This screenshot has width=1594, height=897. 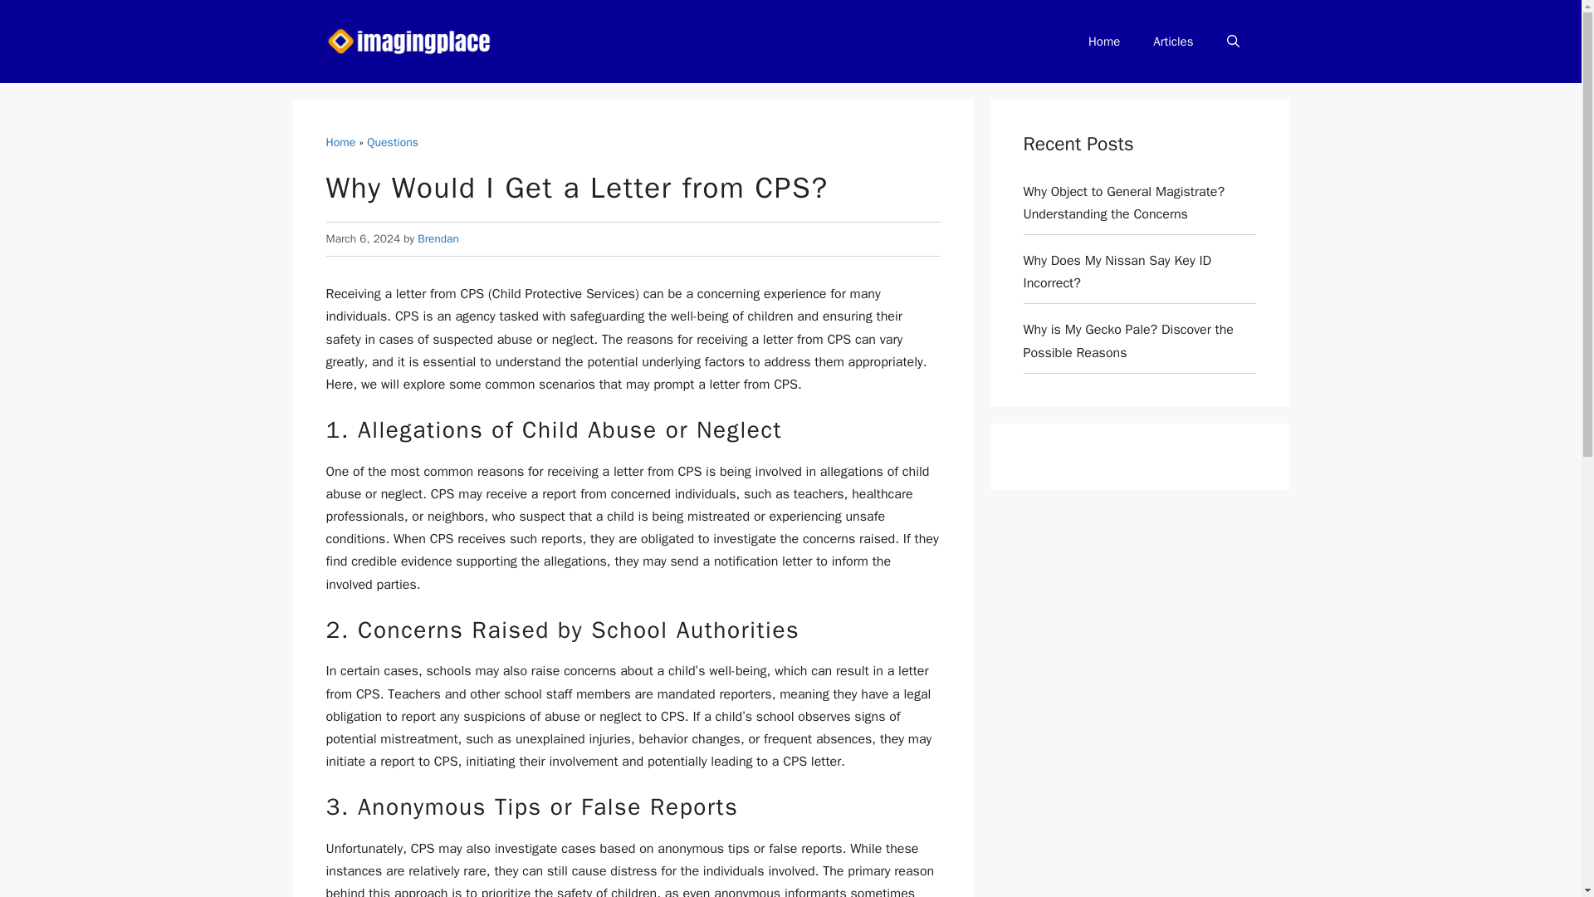 What do you see at coordinates (438, 238) in the screenshot?
I see `Brendan` at bounding box center [438, 238].